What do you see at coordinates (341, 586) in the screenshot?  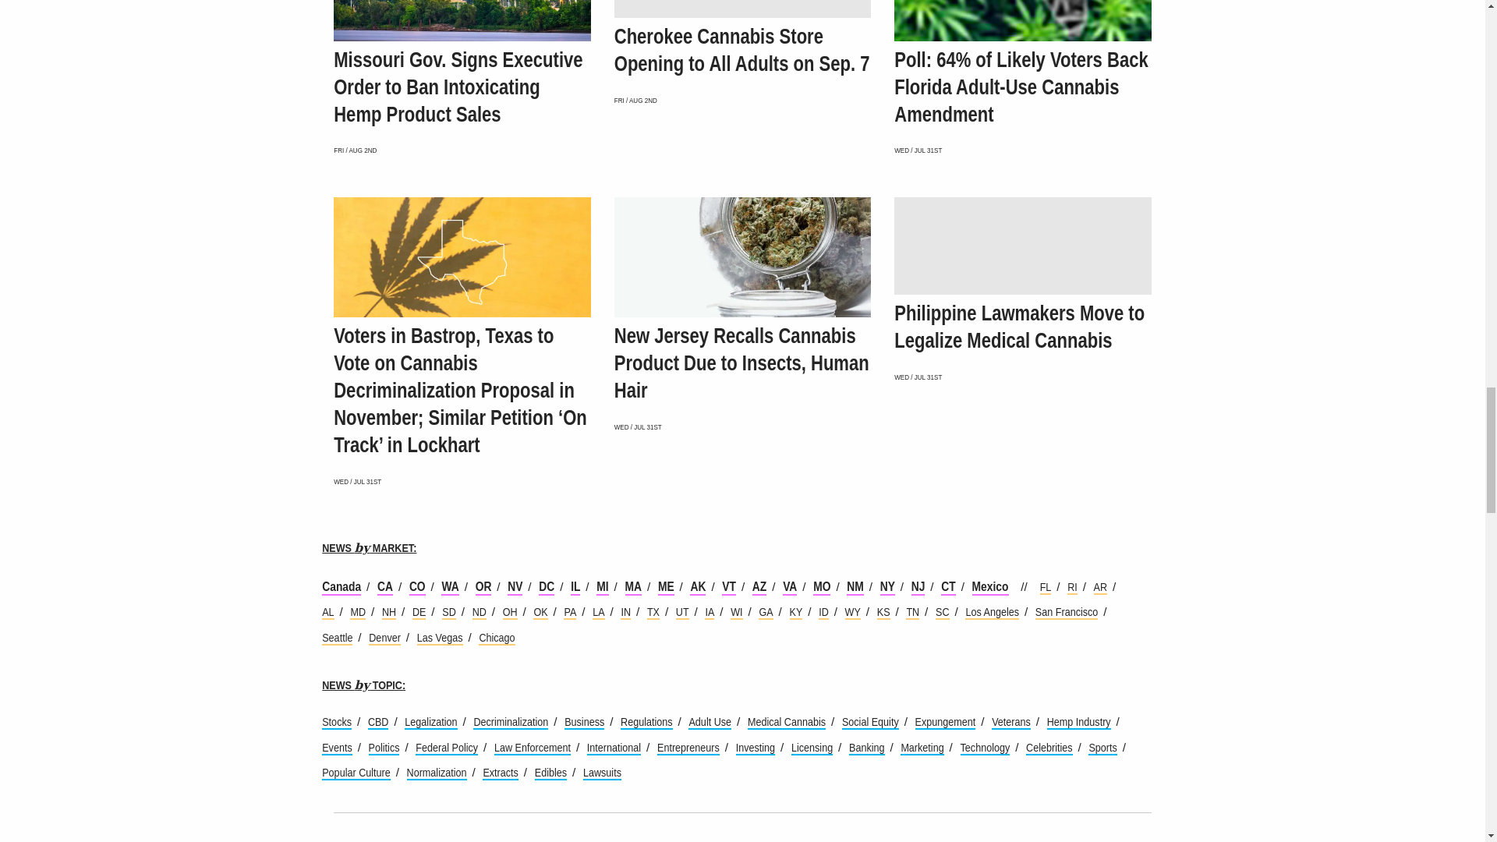 I see `Canada` at bounding box center [341, 586].